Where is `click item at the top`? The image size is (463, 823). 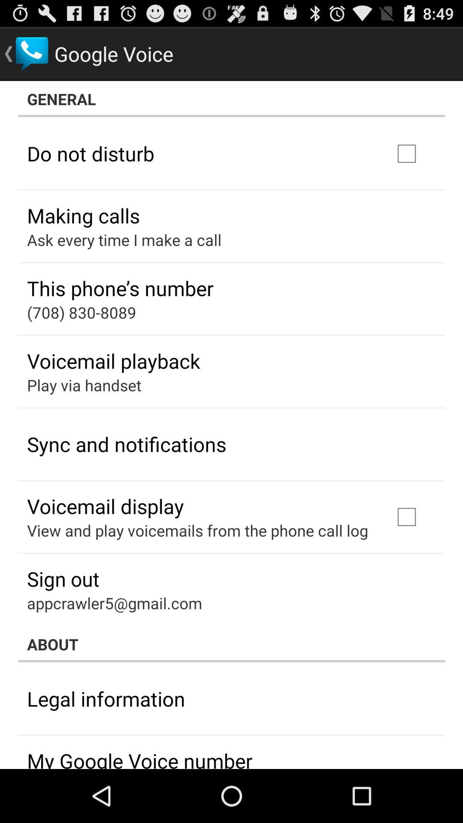 click item at the top is located at coordinates (231, 99).